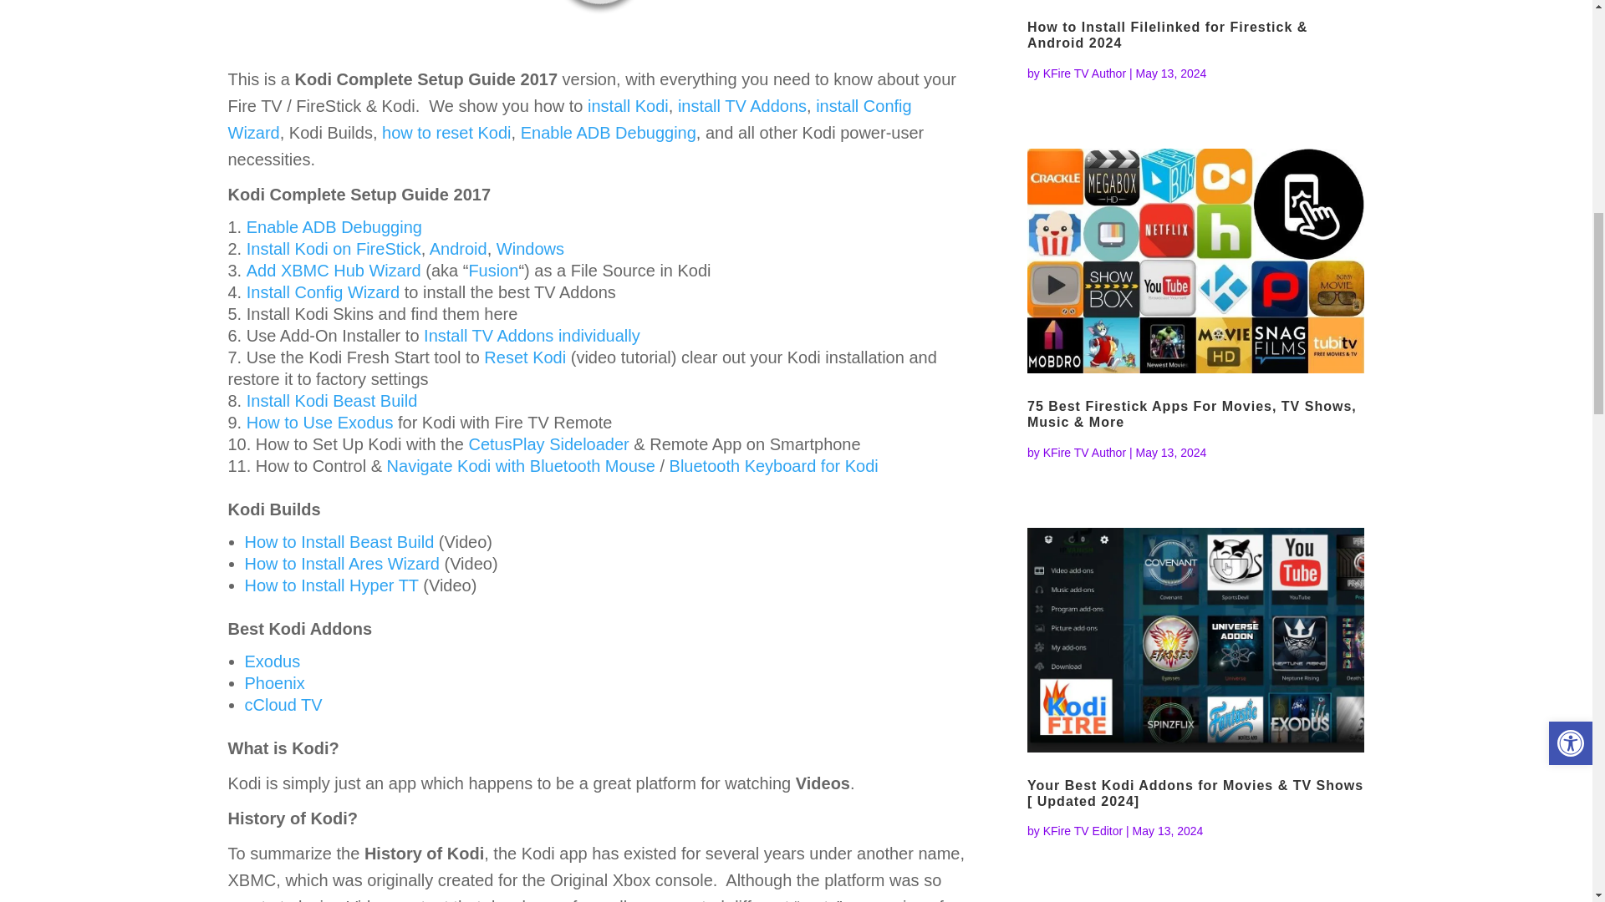 The height and width of the screenshot is (902, 1605). Describe the element at coordinates (595, 18) in the screenshot. I see `Kodi complete setup guide 2017 Easy Setup` at that location.